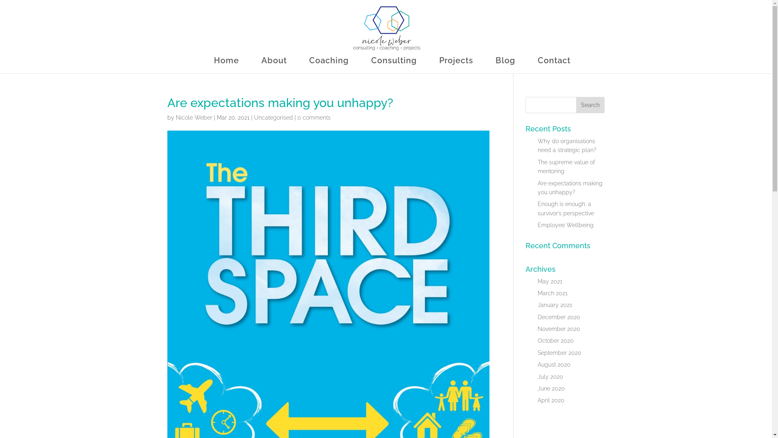 The width and height of the screenshot is (778, 438). I want to click on Why do organisations need a strategic plan?, so click(567, 146).